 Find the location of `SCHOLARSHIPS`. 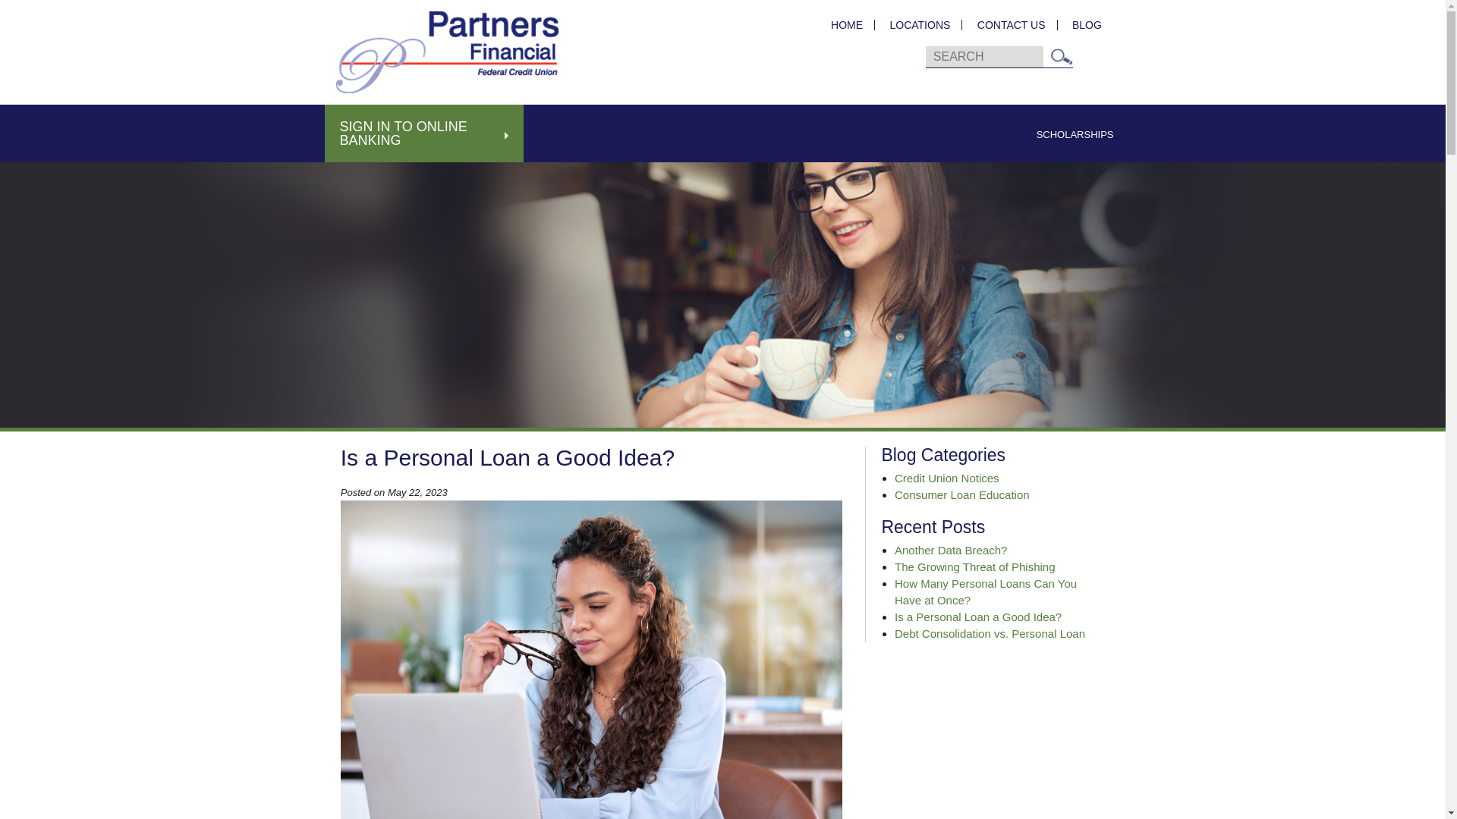

SCHOLARSHIPS is located at coordinates (1075, 134).